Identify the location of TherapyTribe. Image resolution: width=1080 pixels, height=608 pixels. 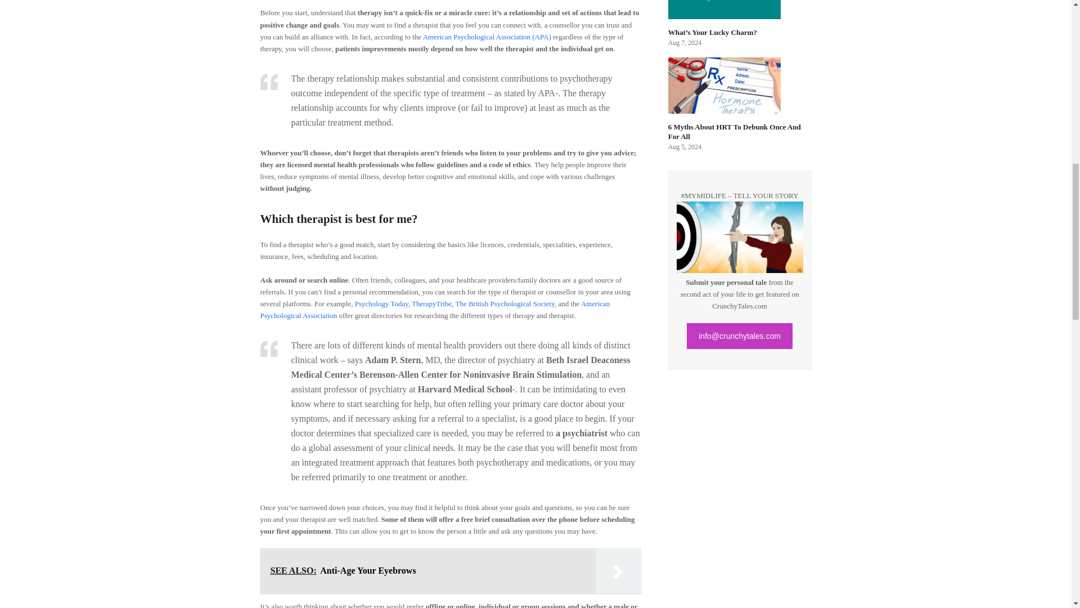
(431, 303).